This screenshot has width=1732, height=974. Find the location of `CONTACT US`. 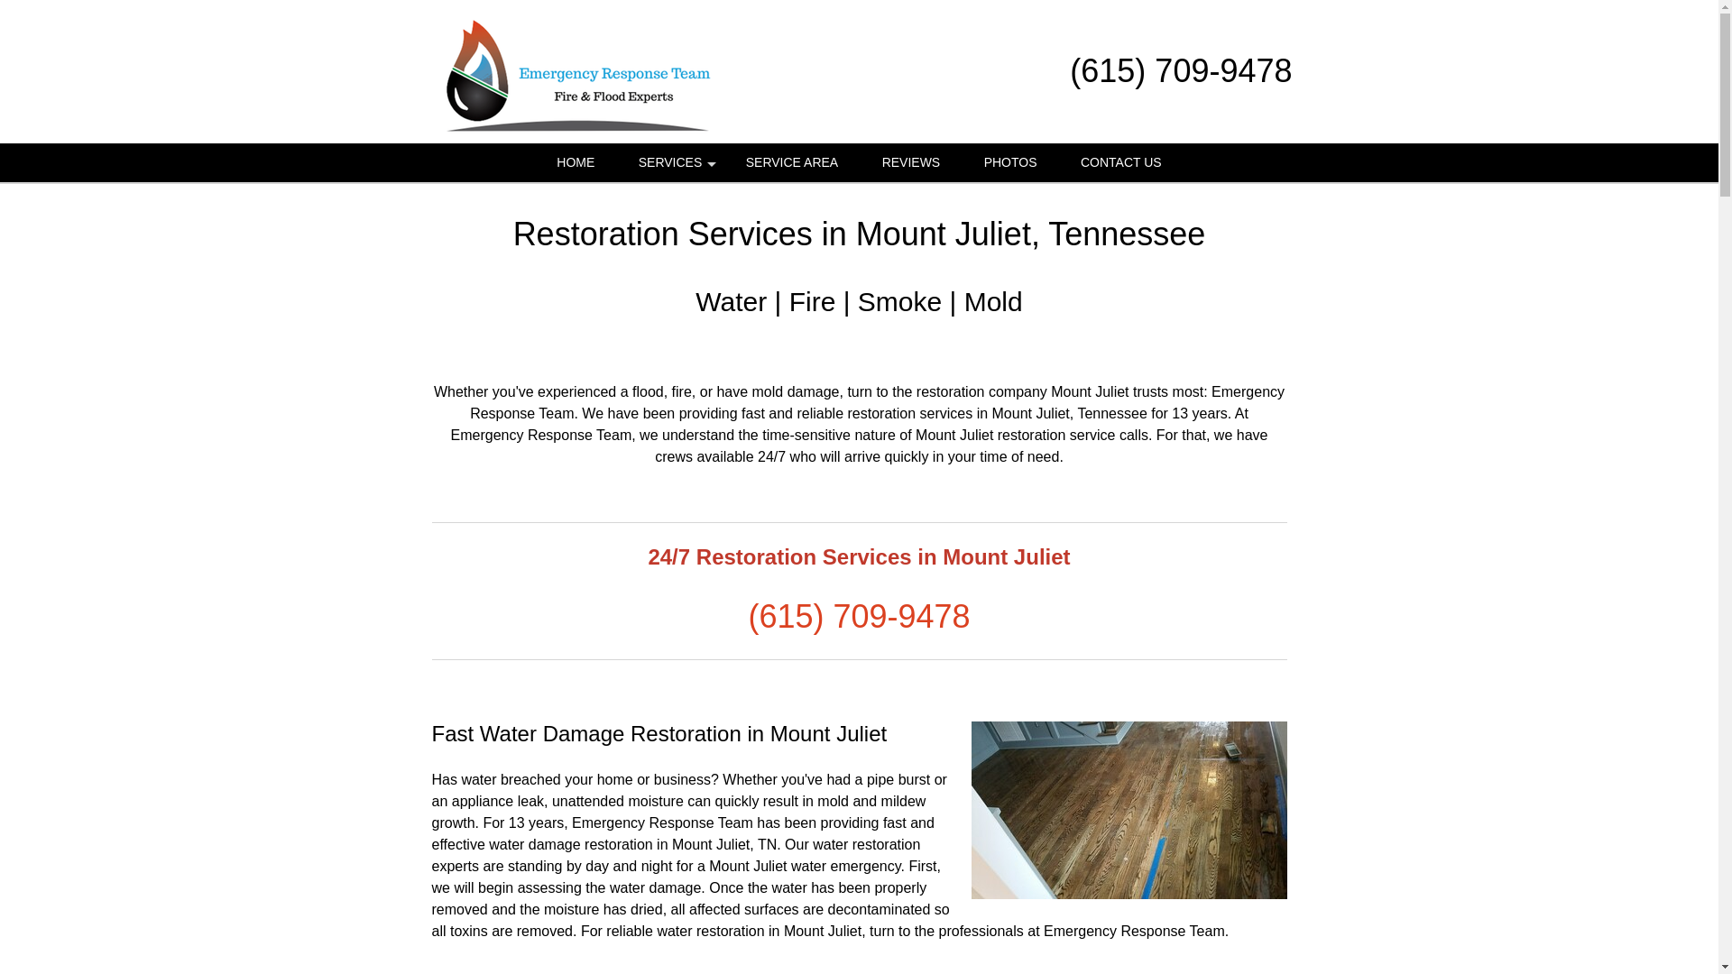

CONTACT US is located at coordinates (1120, 162).